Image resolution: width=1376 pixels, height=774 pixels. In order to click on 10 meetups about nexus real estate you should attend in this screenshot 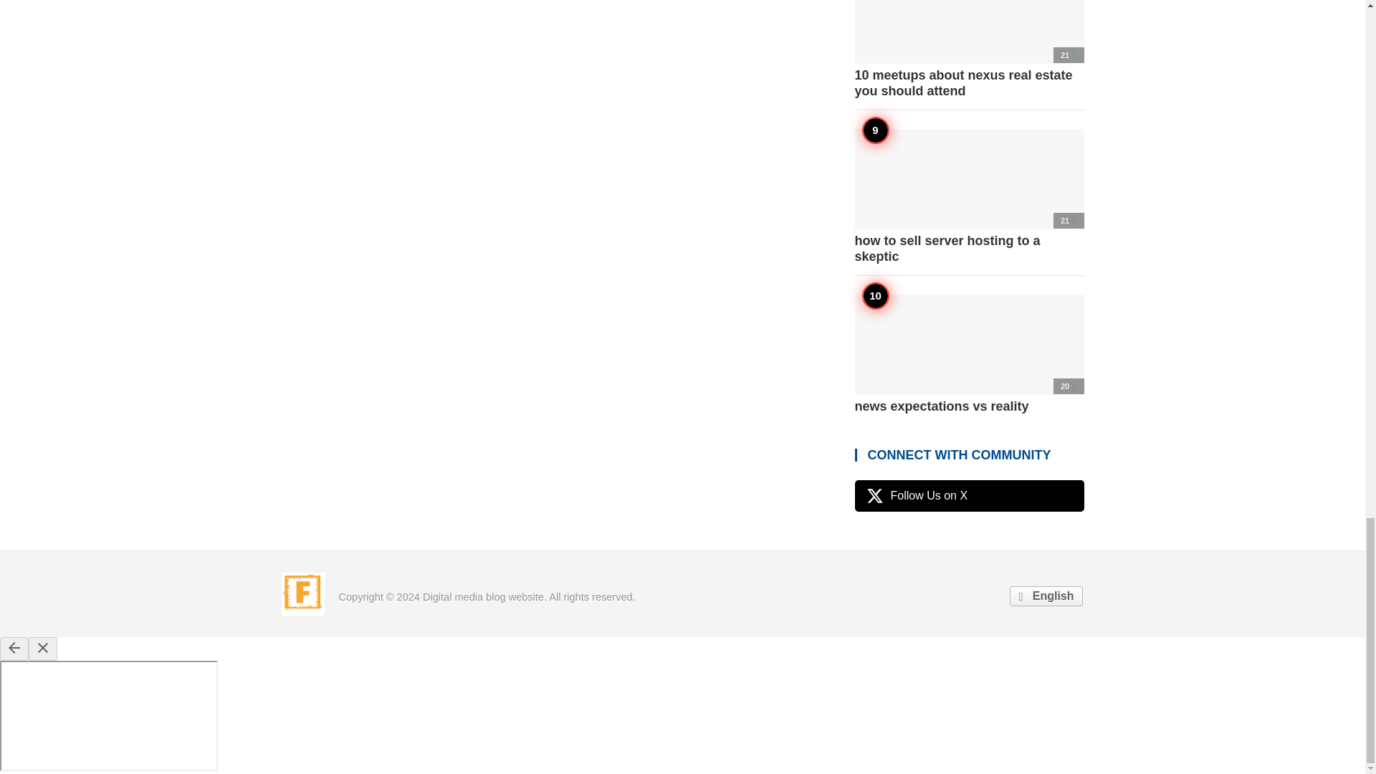, I will do `click(969, 50)`.